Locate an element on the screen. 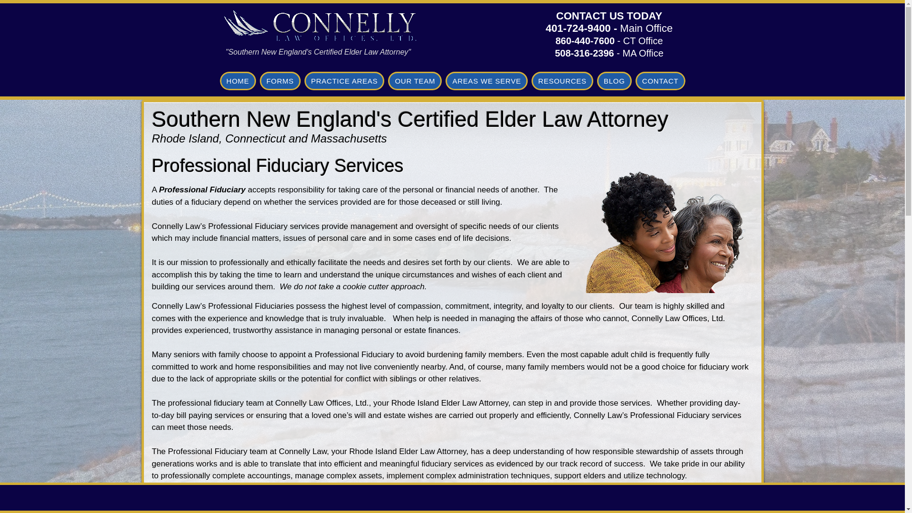 The width and height of the screenshot is (912, 513). OUR TEAM is located at coordinates (415, 81).